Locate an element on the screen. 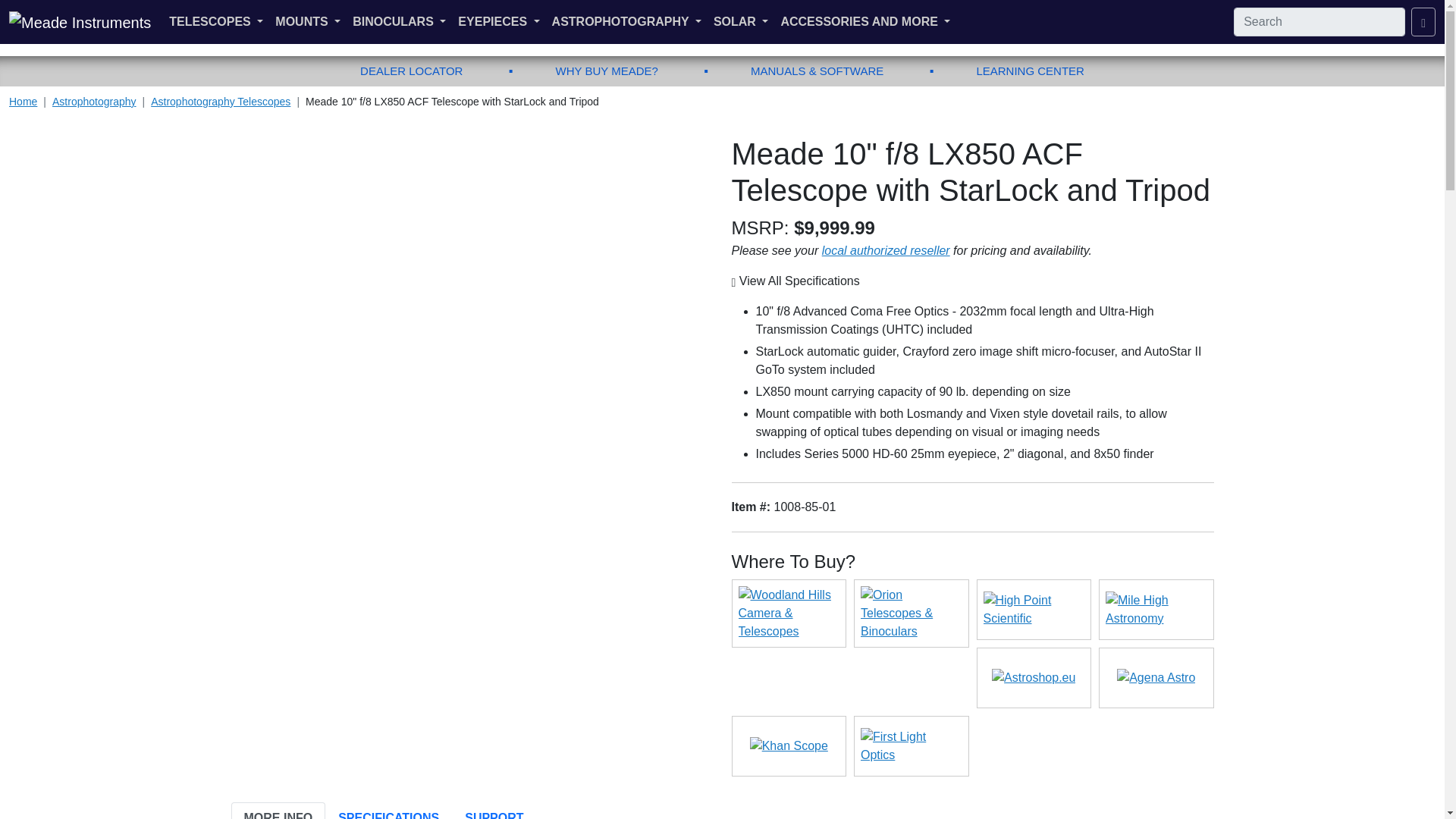 Image resolution: width=1456 pixels, height=819 pixels. SOLAR is located at coordinates (741, 22).